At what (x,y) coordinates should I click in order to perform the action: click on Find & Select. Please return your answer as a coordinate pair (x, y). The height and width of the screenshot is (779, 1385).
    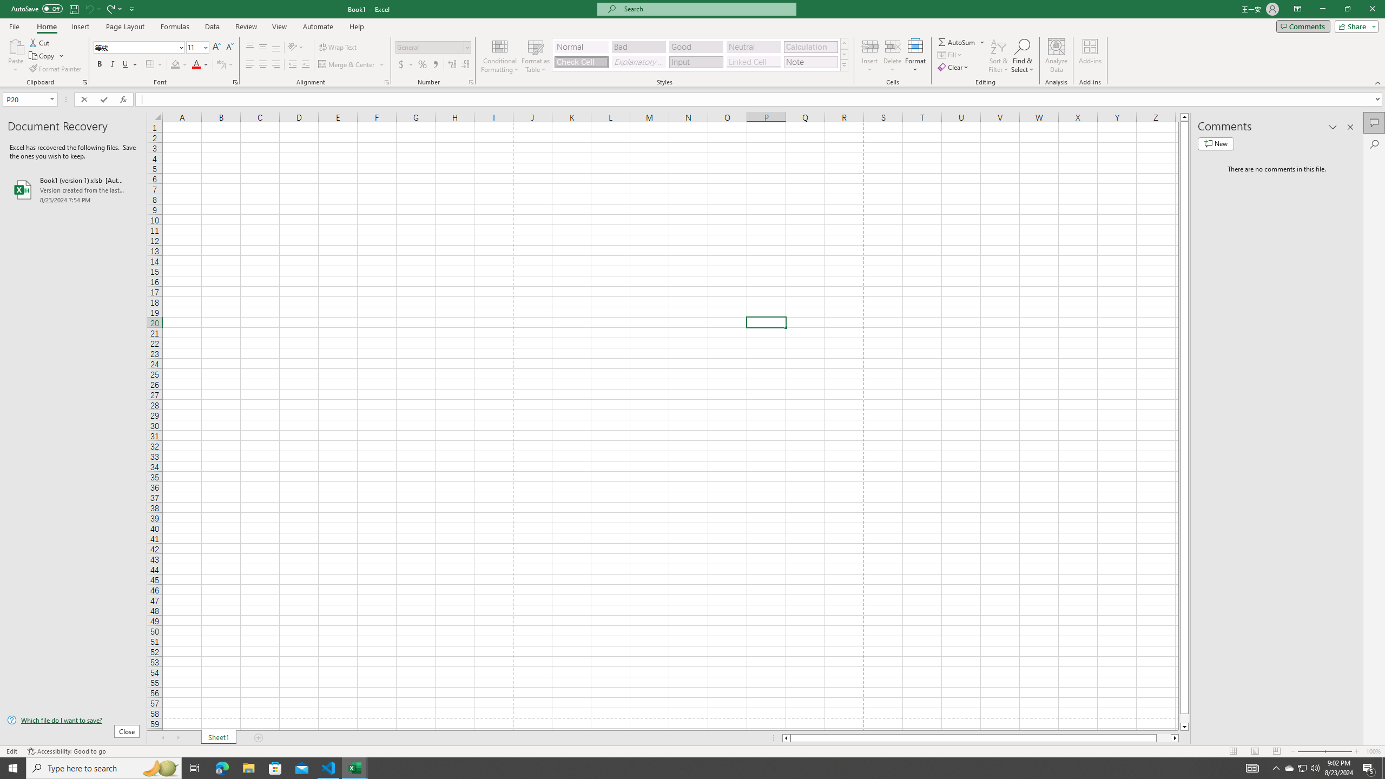
    Looking at the image, I should click on (1023, 56).